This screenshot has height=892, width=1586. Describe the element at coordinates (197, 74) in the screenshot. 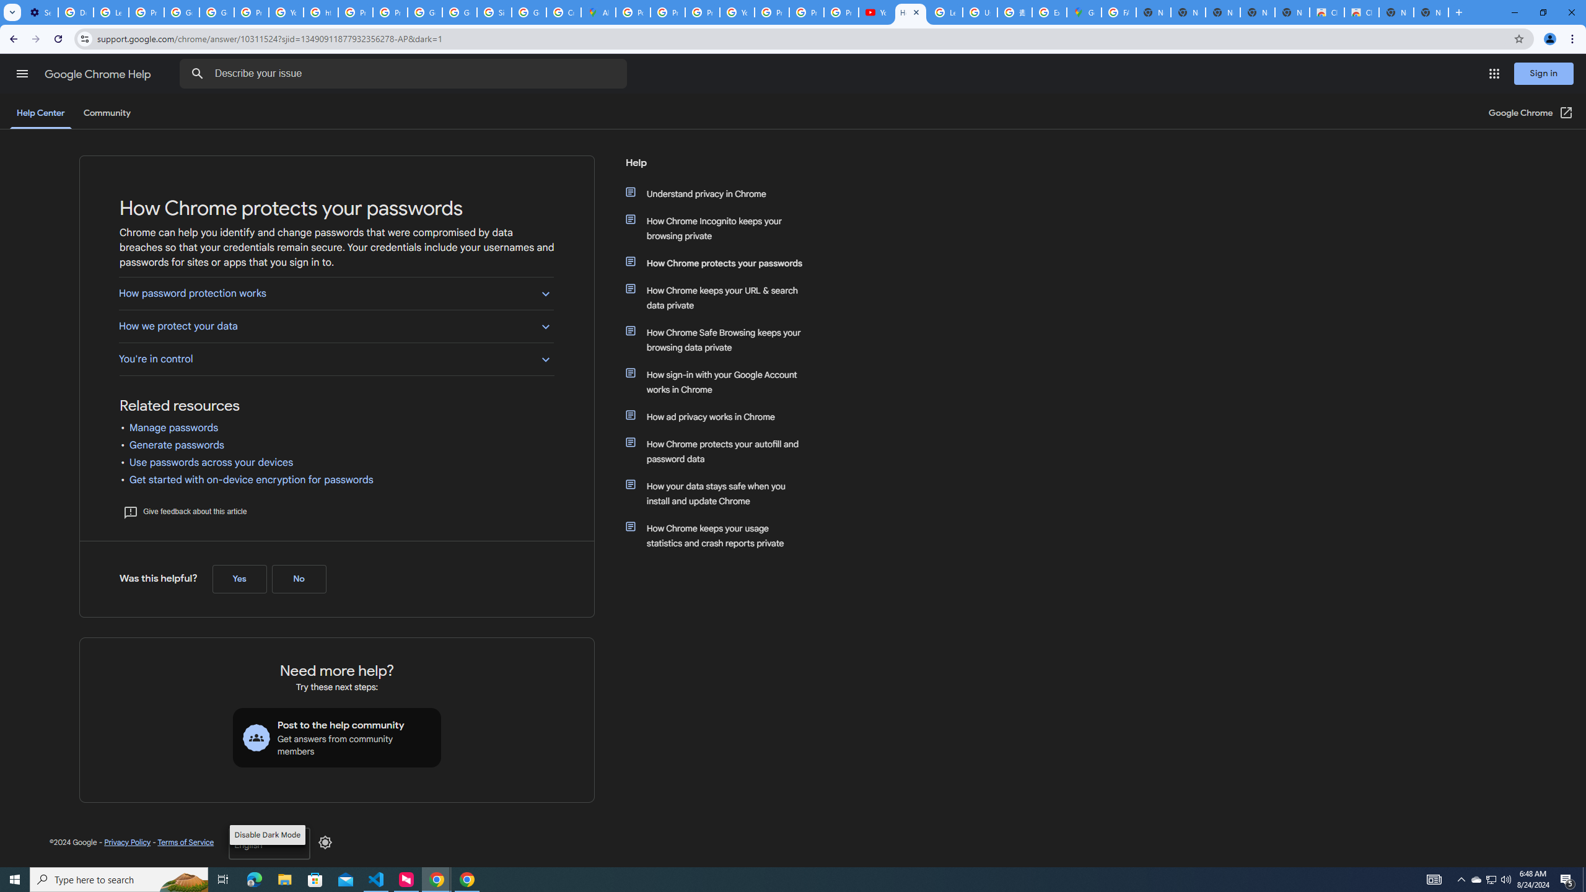

I see `Search Help Center` at that location.